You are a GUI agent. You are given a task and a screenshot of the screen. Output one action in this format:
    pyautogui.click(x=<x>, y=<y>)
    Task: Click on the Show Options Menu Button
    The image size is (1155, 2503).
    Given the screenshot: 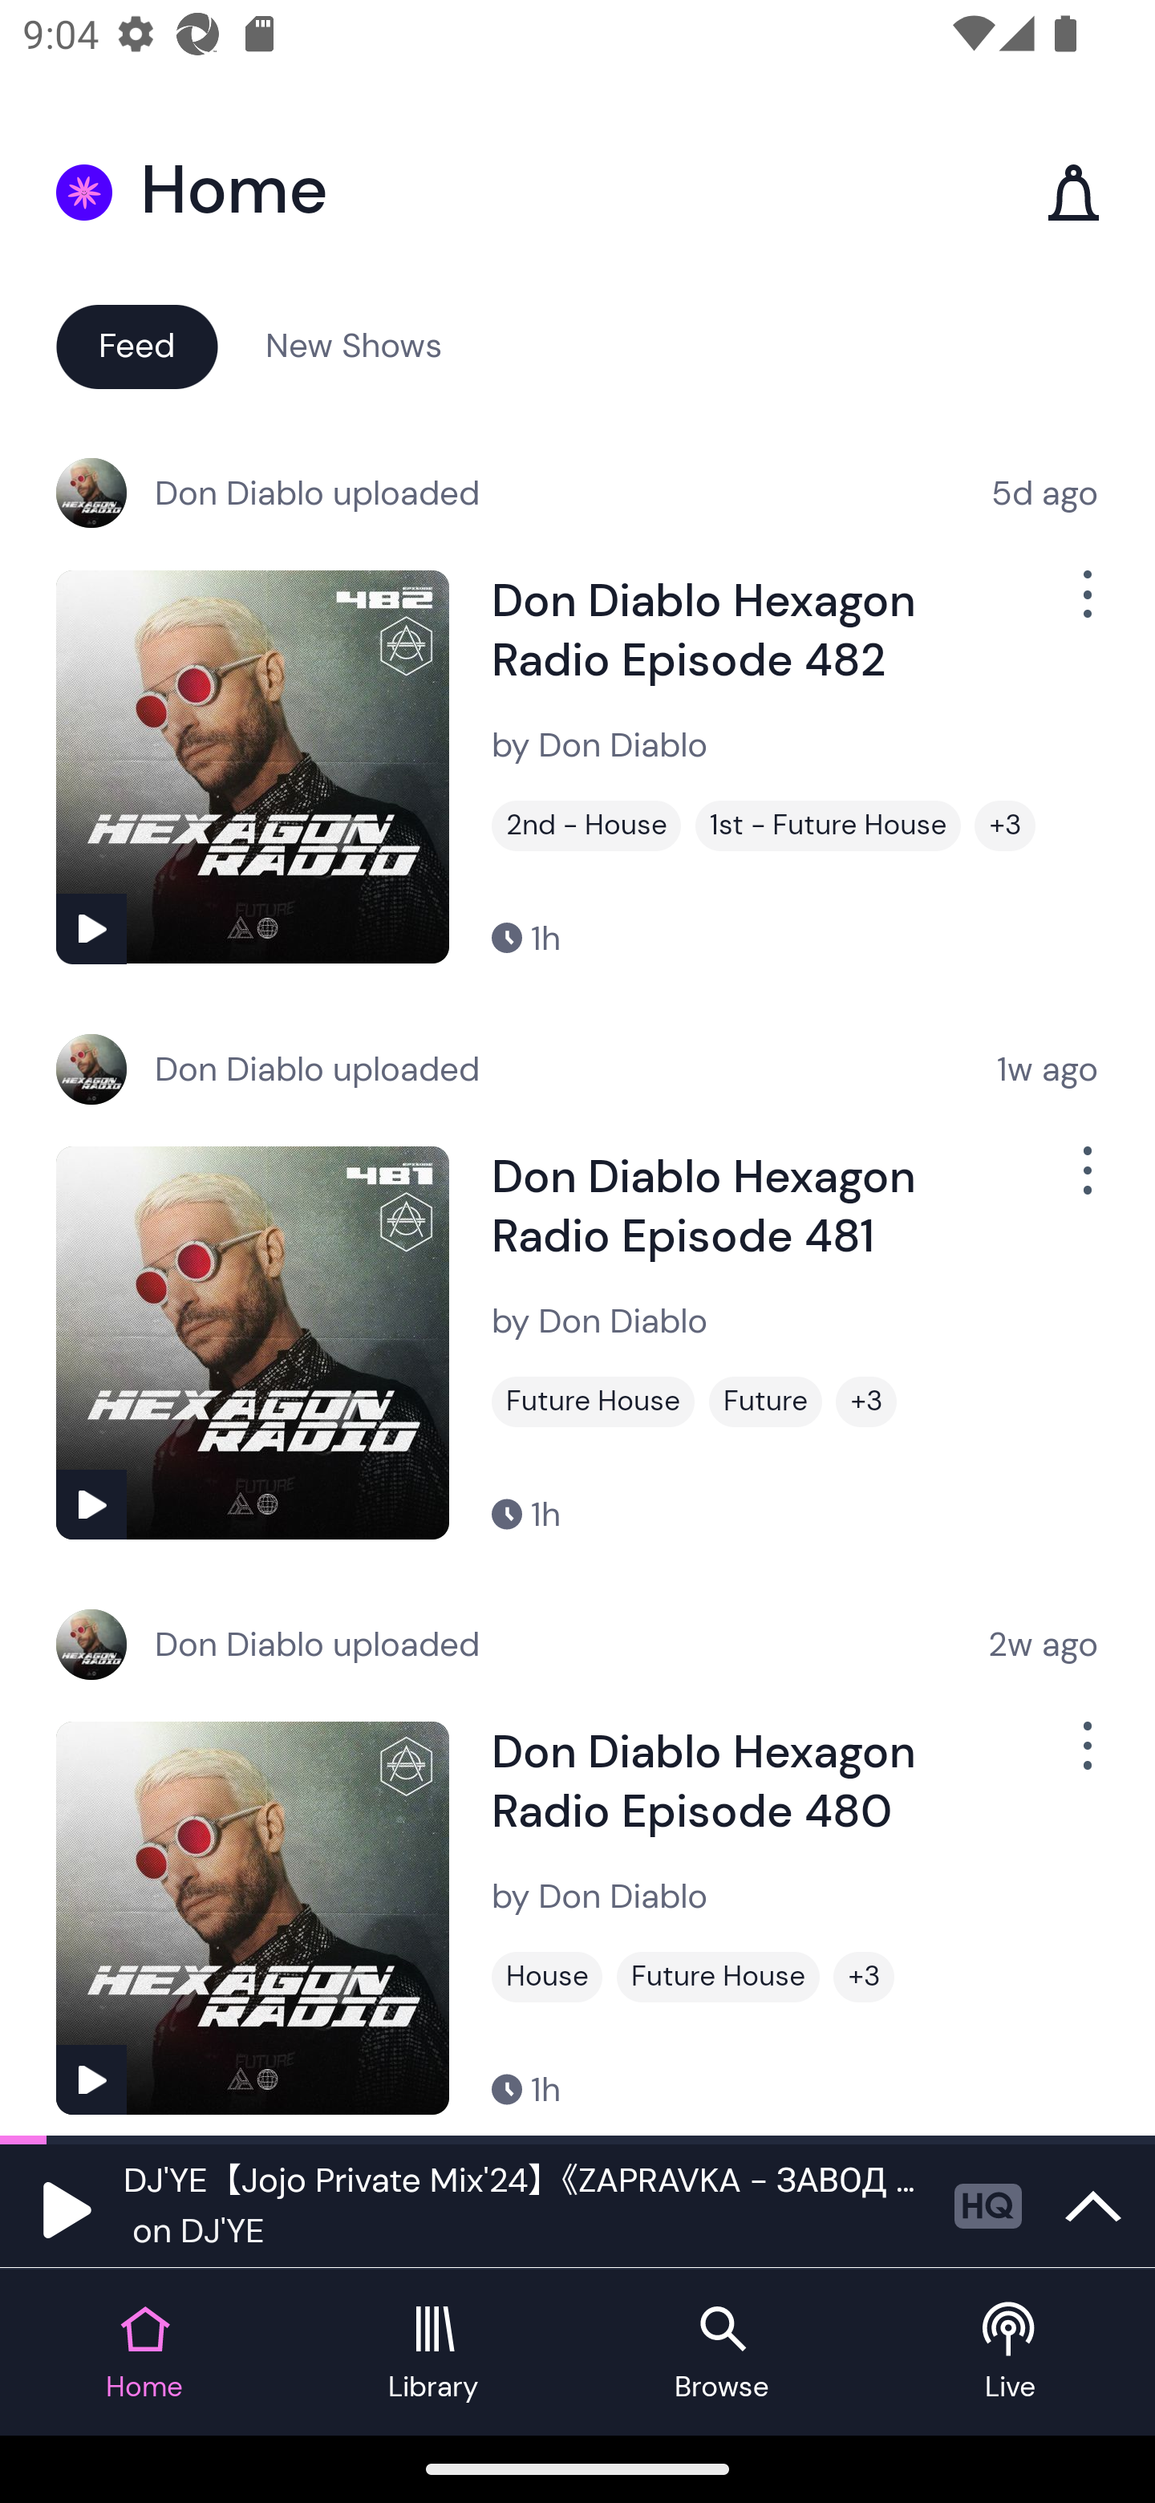 What is the action you would take?
    pyautogui.click(x=1084, y=1759)
    